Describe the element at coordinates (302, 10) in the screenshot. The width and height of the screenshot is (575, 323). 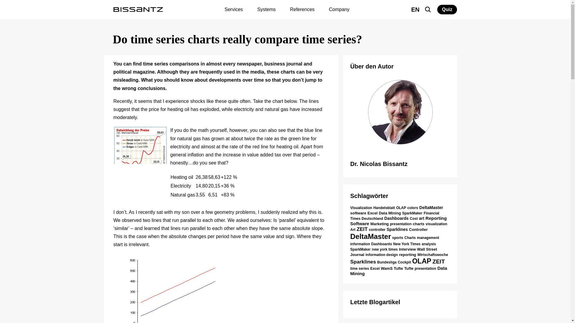
I see `References` at that location.